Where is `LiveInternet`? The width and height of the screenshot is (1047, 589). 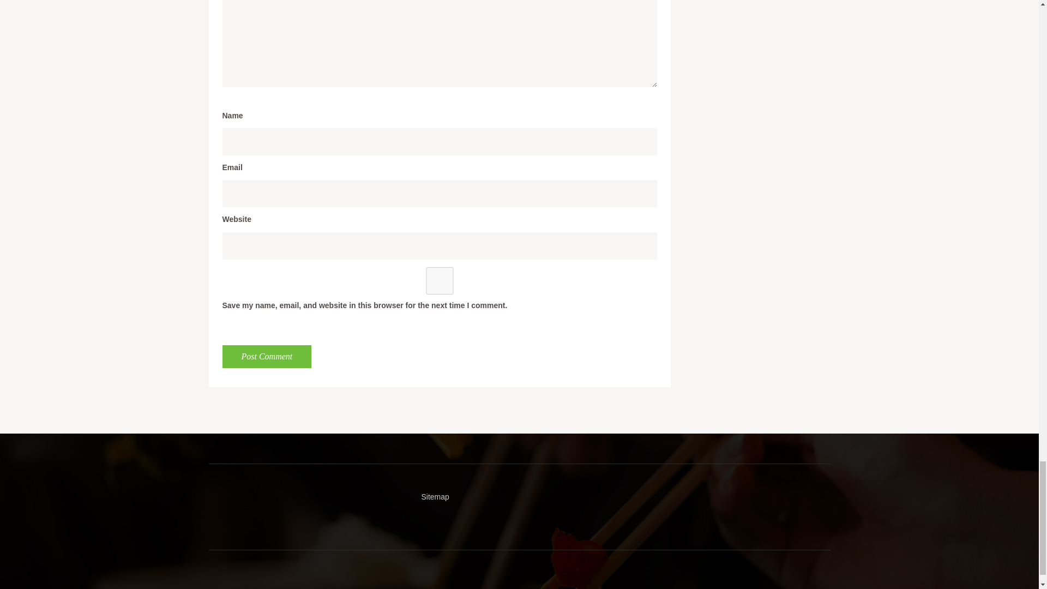
LiveInternet is located at coordinates (216, 498).